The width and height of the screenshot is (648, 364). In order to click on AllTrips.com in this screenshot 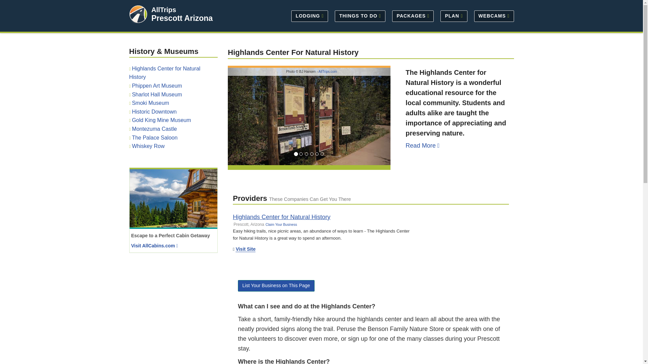, I will do `click(328, 71)`.